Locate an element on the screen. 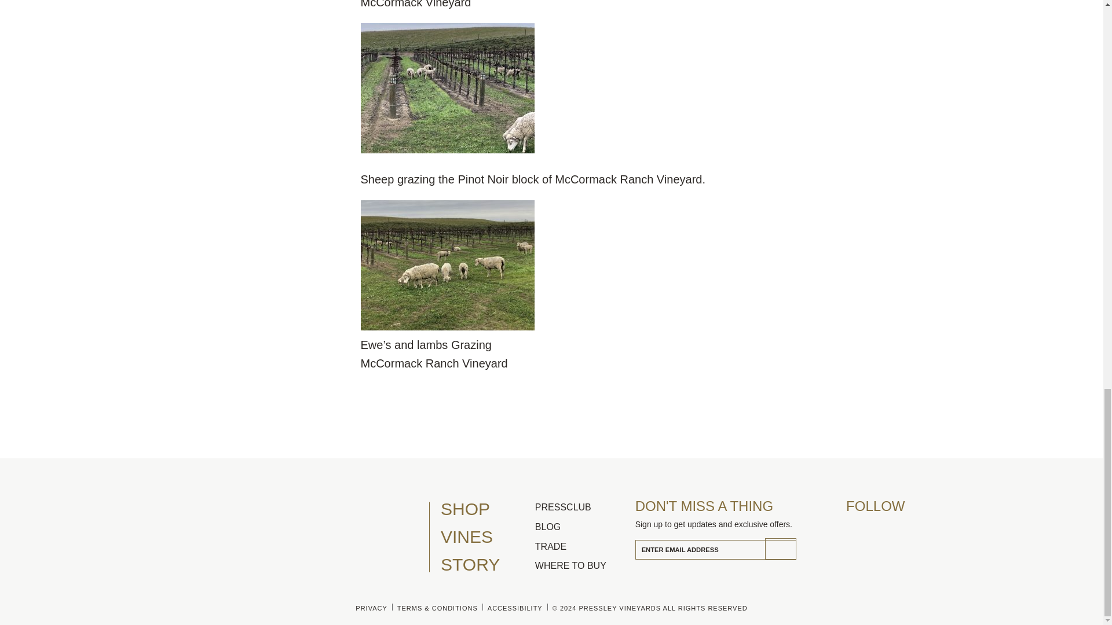  PRIVACY is located at coordinates (371, 608).